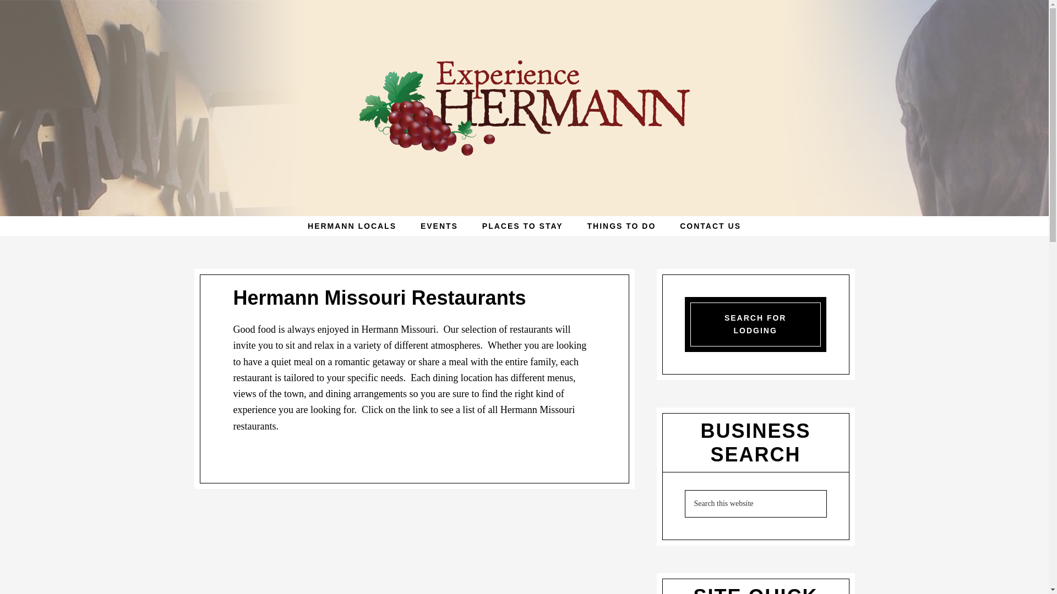 The height and width of the screenshot is (594, 1057). Describe the element at coordinates (710, 226) in the screenshot. I see `CONTACT US` at that location.